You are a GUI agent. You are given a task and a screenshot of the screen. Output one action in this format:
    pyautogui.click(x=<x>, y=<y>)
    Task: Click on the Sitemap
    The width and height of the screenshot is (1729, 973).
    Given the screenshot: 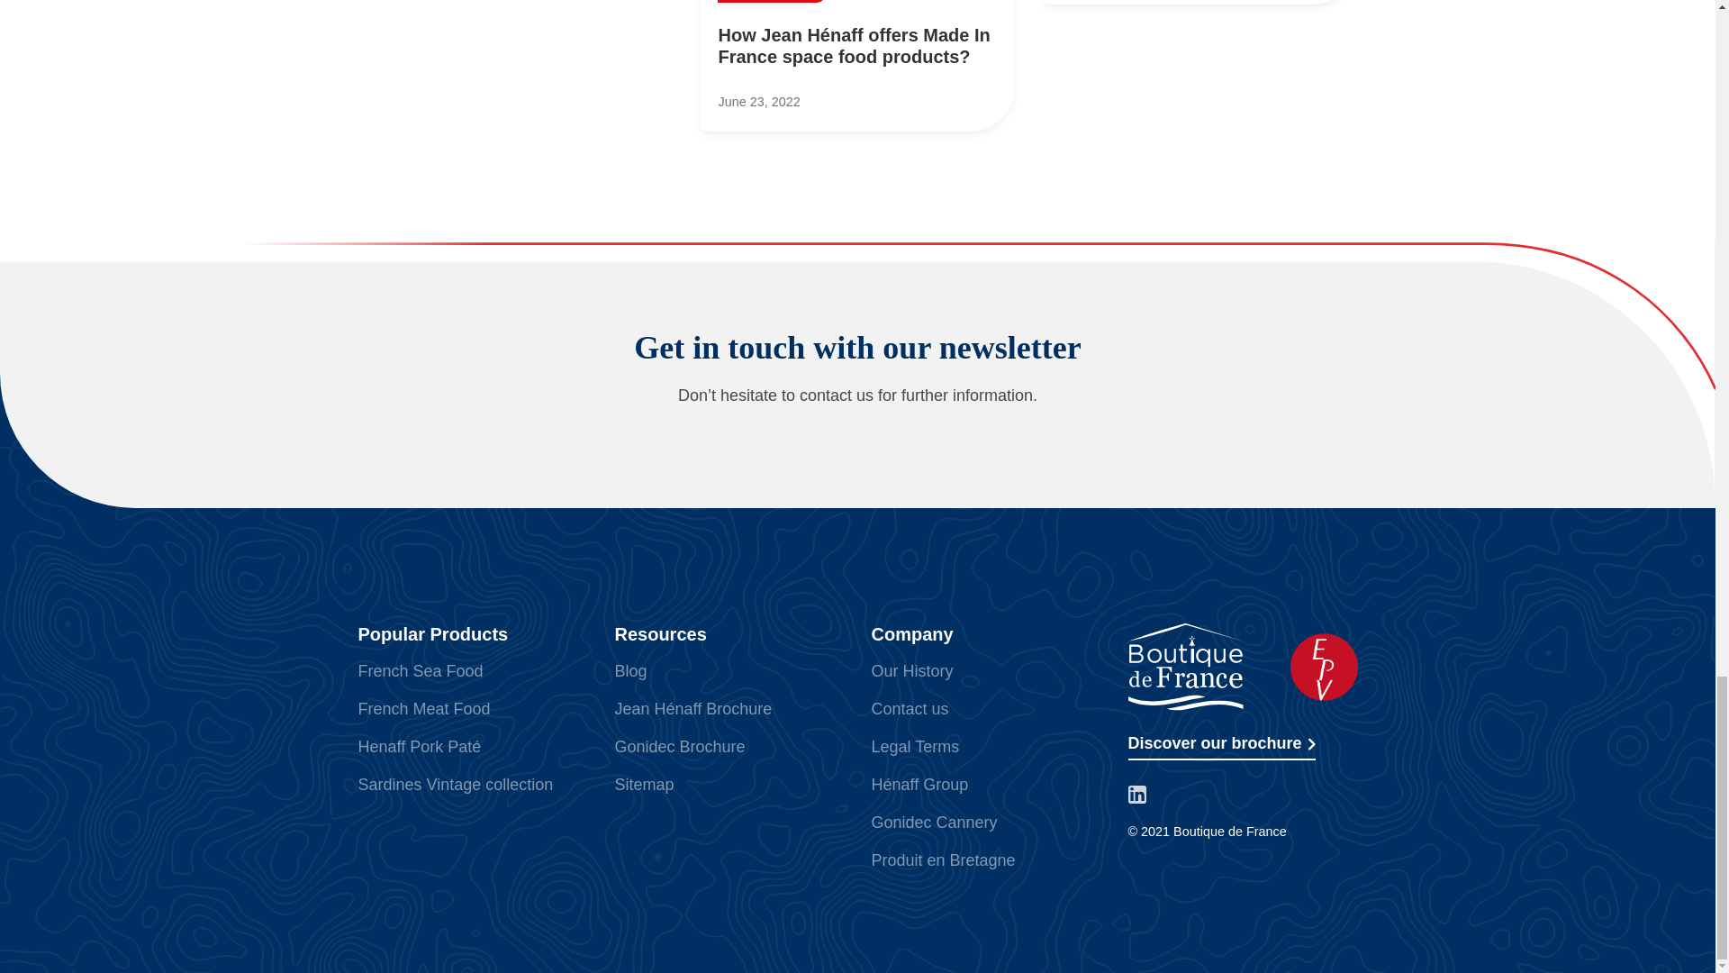 What is the action you would take?
    pyautogui.click(x=643, y=784)
    